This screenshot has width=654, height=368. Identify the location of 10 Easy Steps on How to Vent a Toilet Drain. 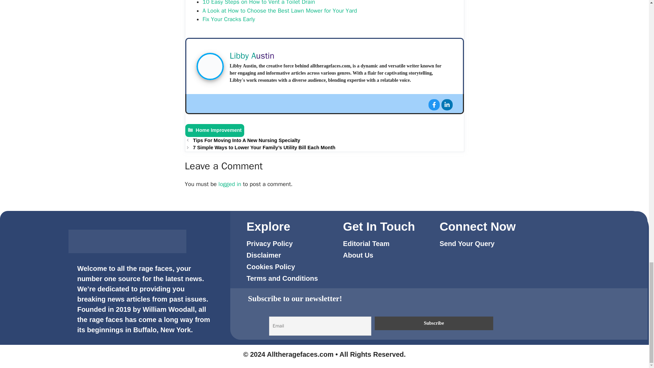
(258, 3).